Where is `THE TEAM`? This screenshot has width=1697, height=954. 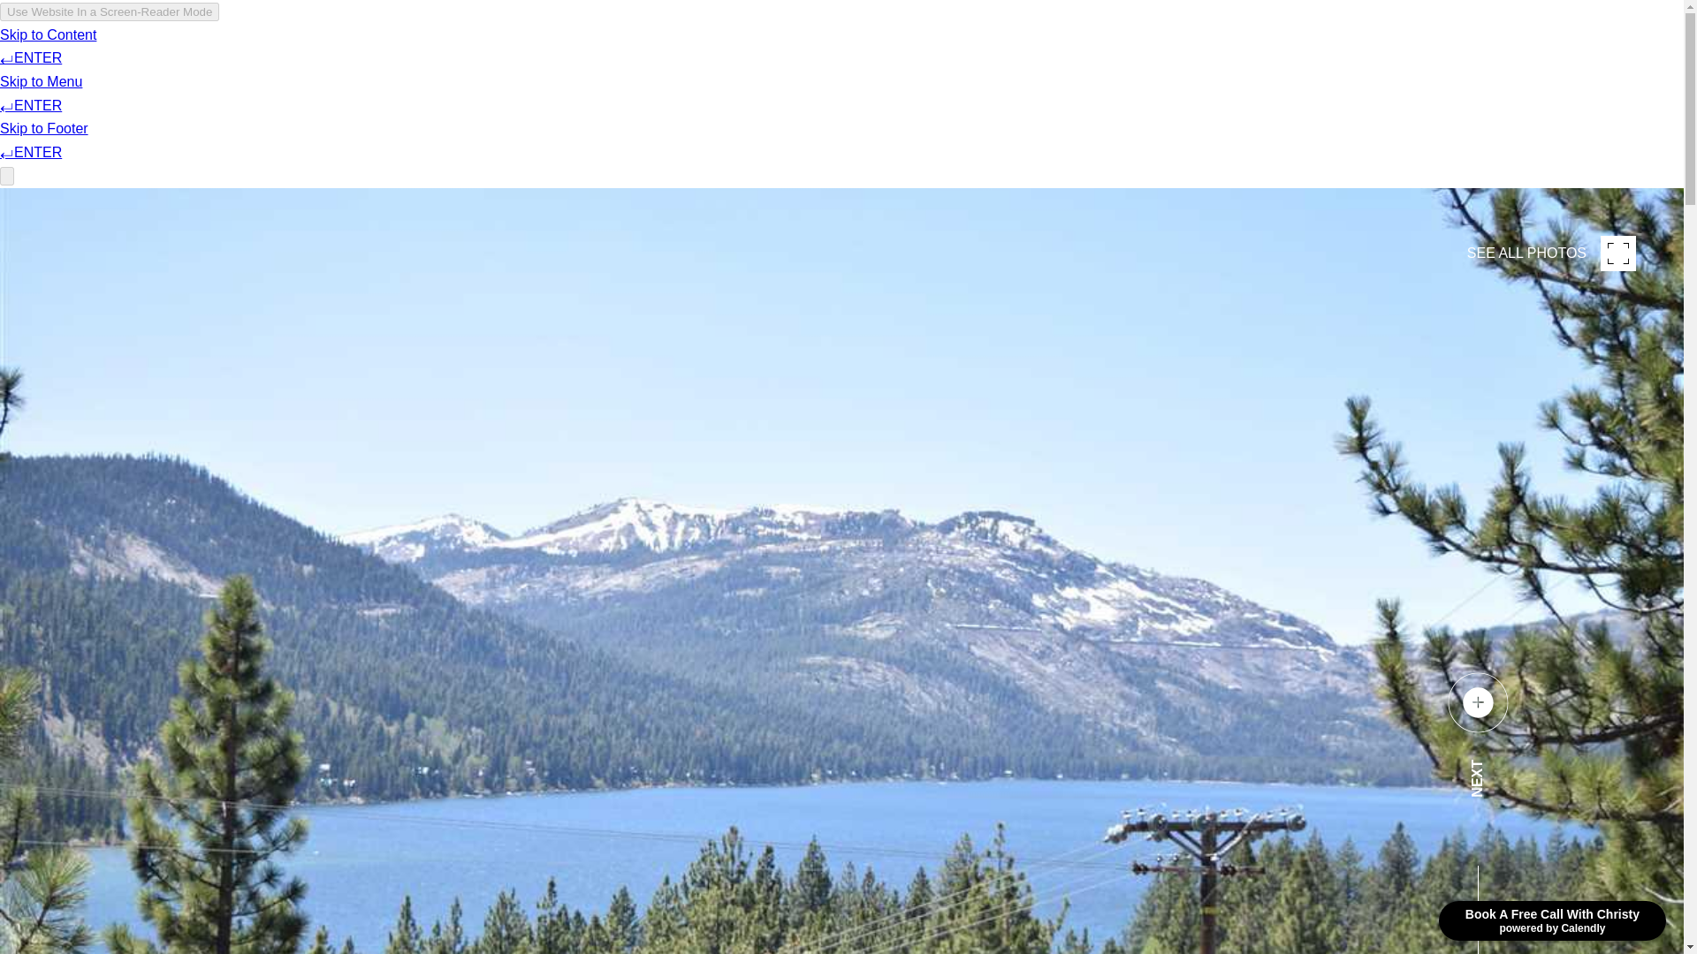
THE TEAM is located at coordinates (1220, 65).